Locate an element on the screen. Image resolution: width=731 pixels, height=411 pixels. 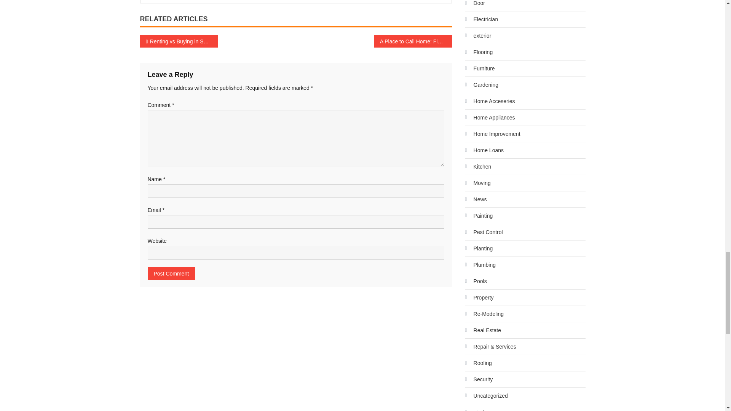
Renting vs Buying in Seattle is located at coordinates (179, 41).